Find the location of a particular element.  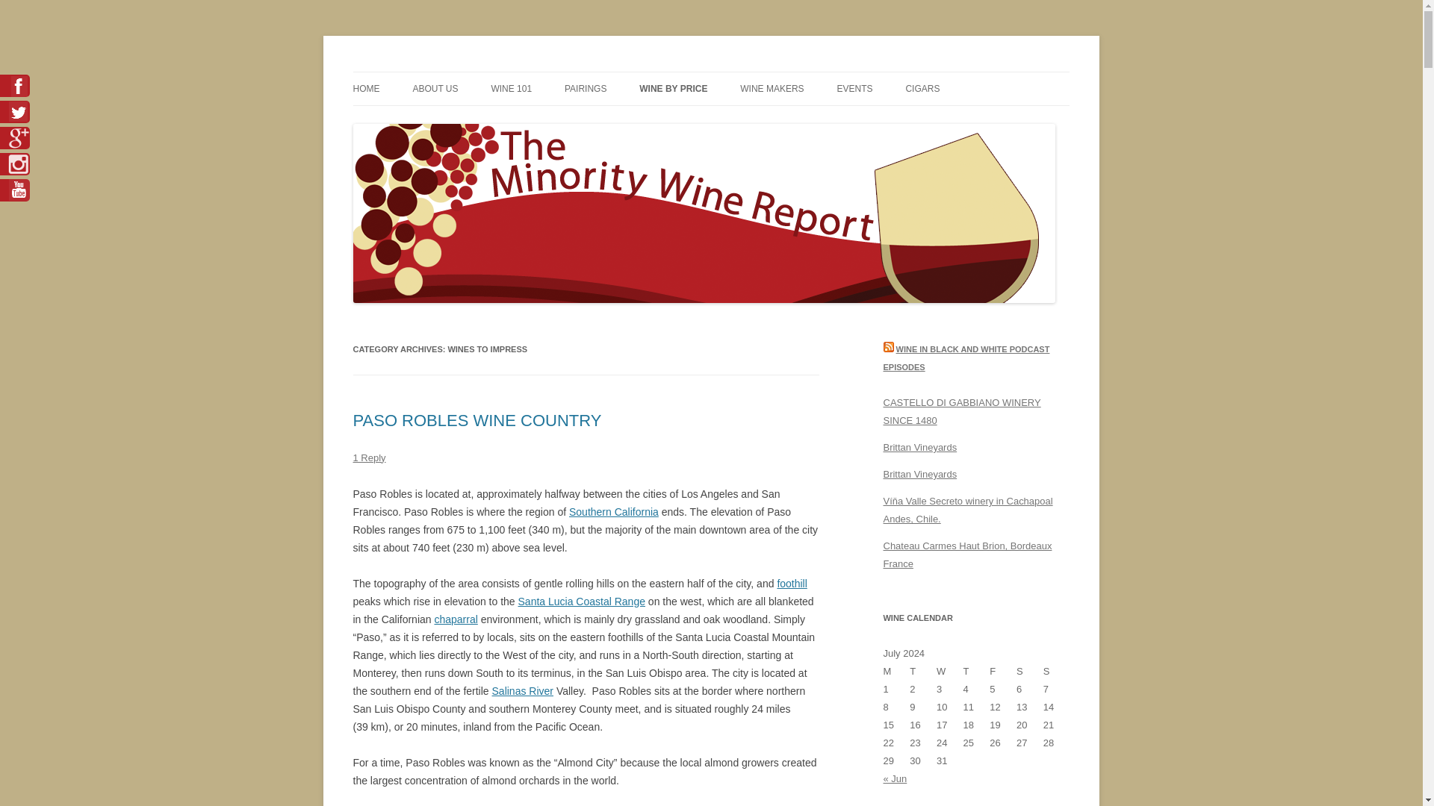

Foothill is located at coordinates (792, 584).